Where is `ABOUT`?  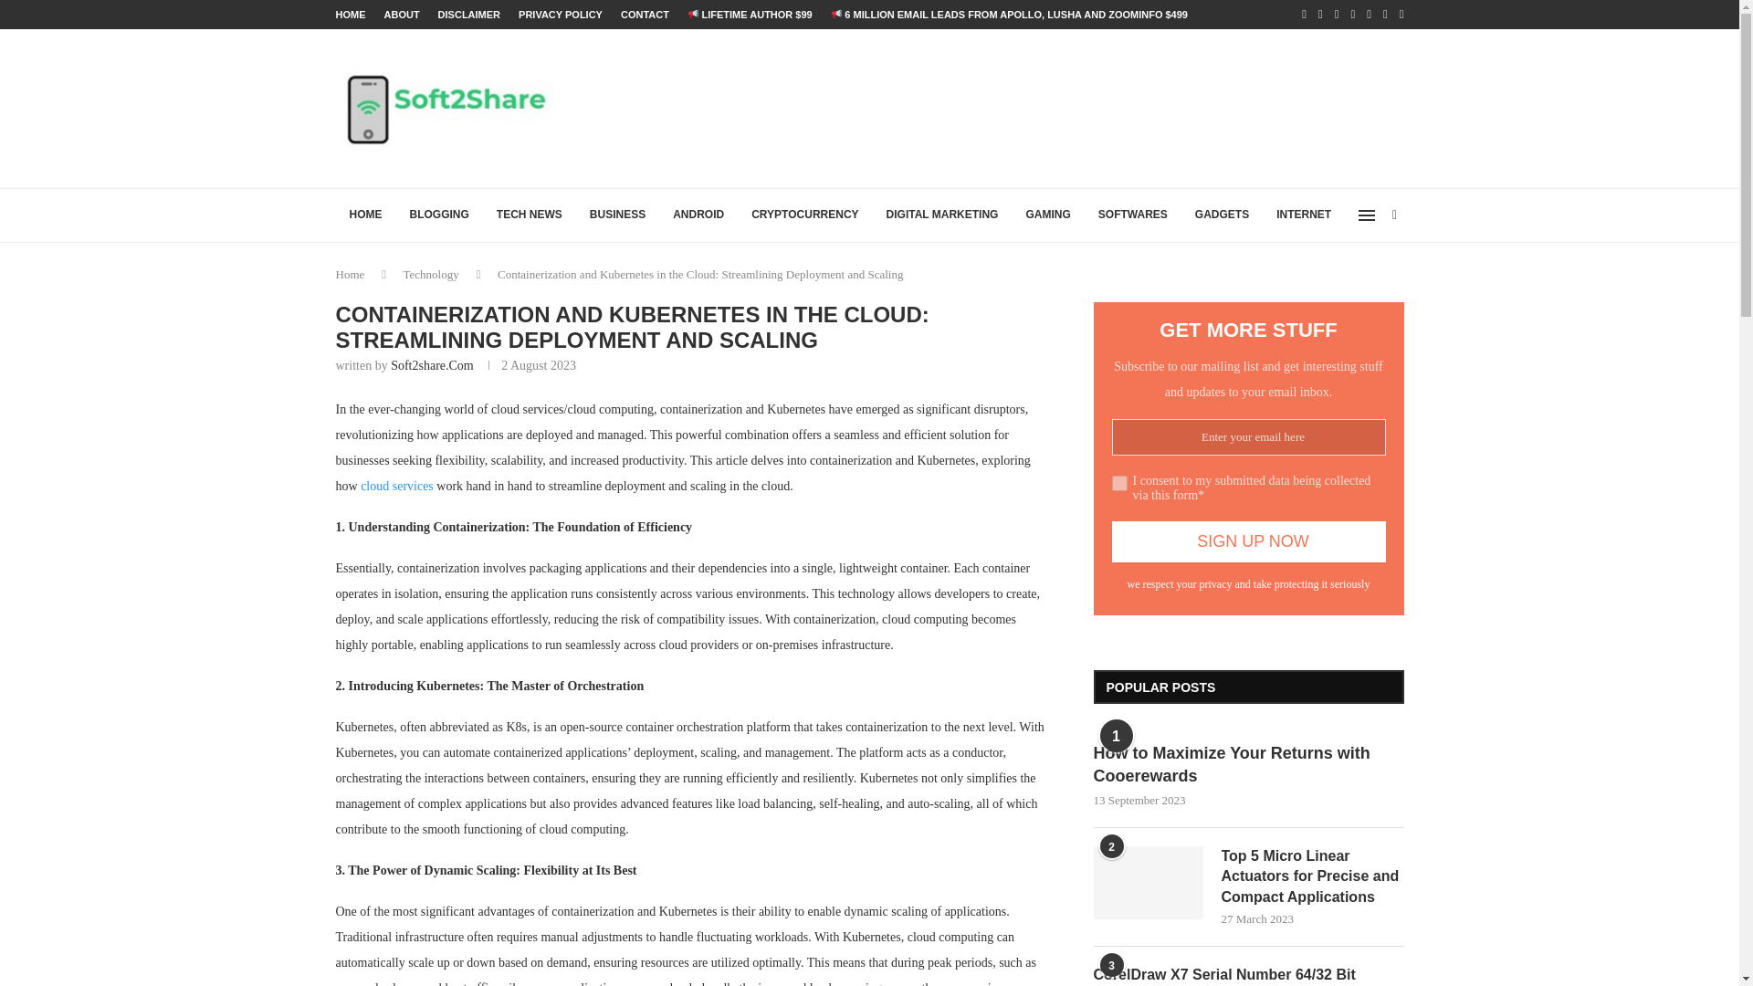
ABOUT is located at coordinates (401, 15).